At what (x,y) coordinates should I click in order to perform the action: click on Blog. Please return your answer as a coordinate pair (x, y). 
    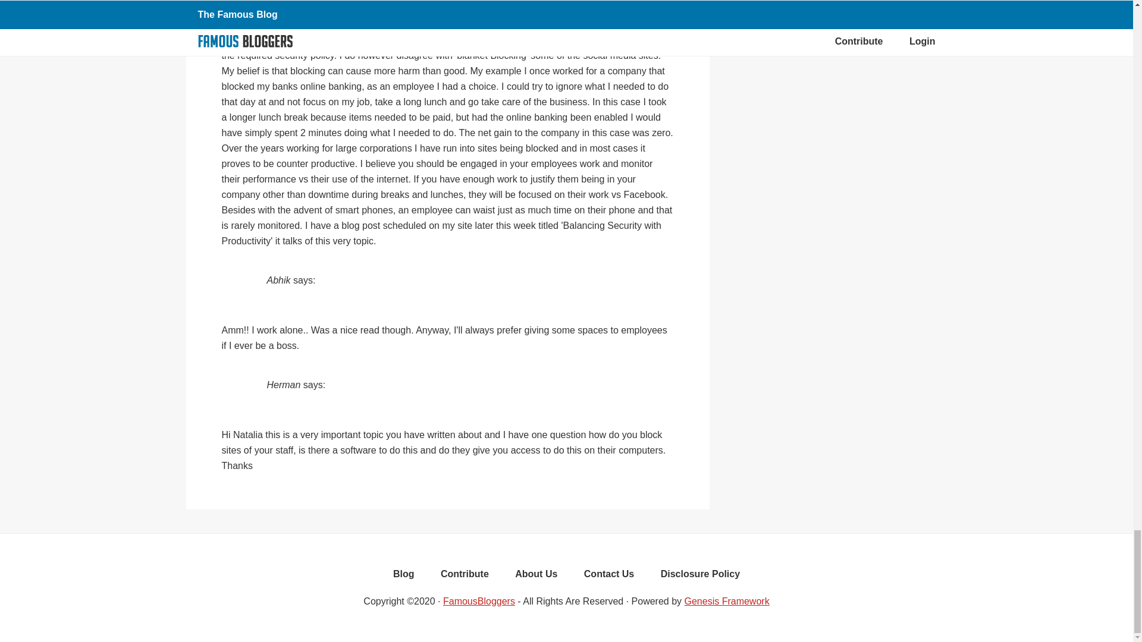
    Looking at the image, I should click on (403, 577).